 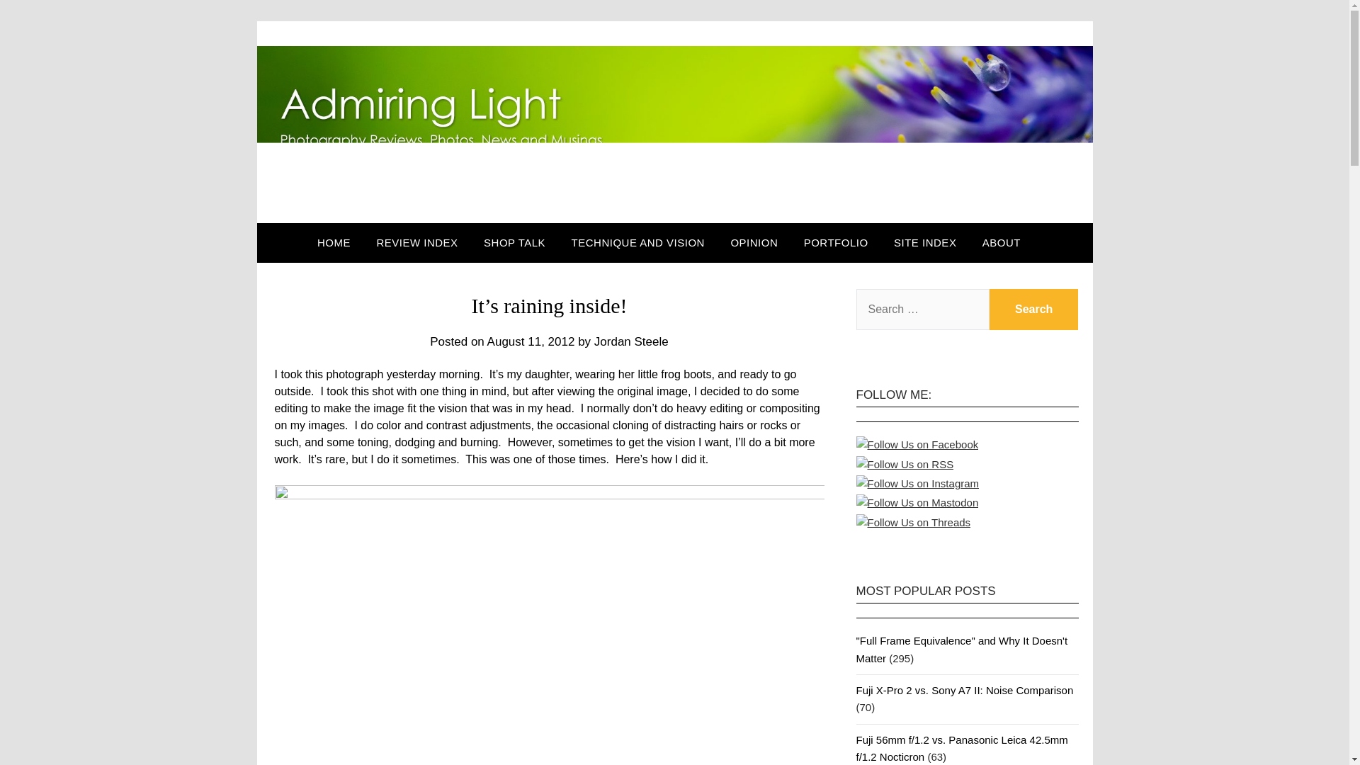 I want to click on Follow Us on Threads, so click(x=912, y=522).